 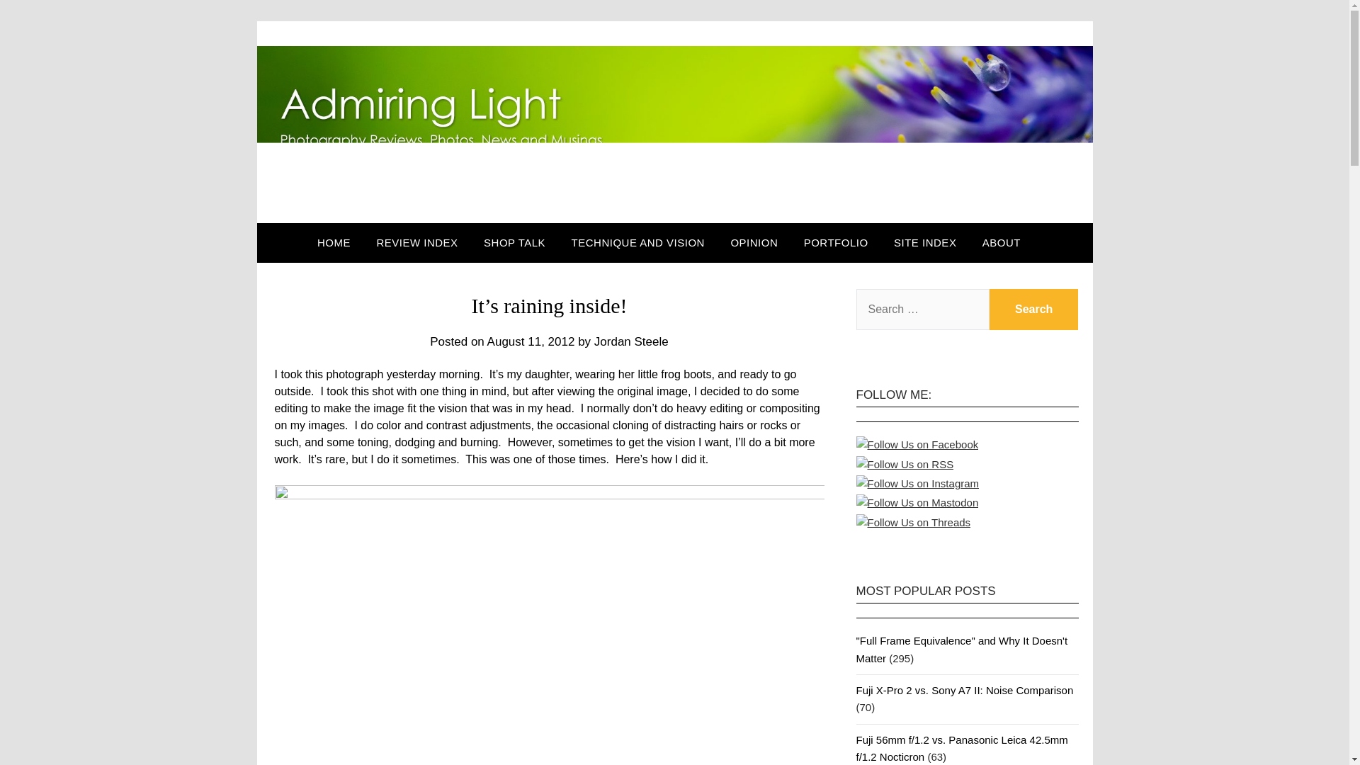 I want to click on Follow Us on Threads, so click(x=912, y=522).